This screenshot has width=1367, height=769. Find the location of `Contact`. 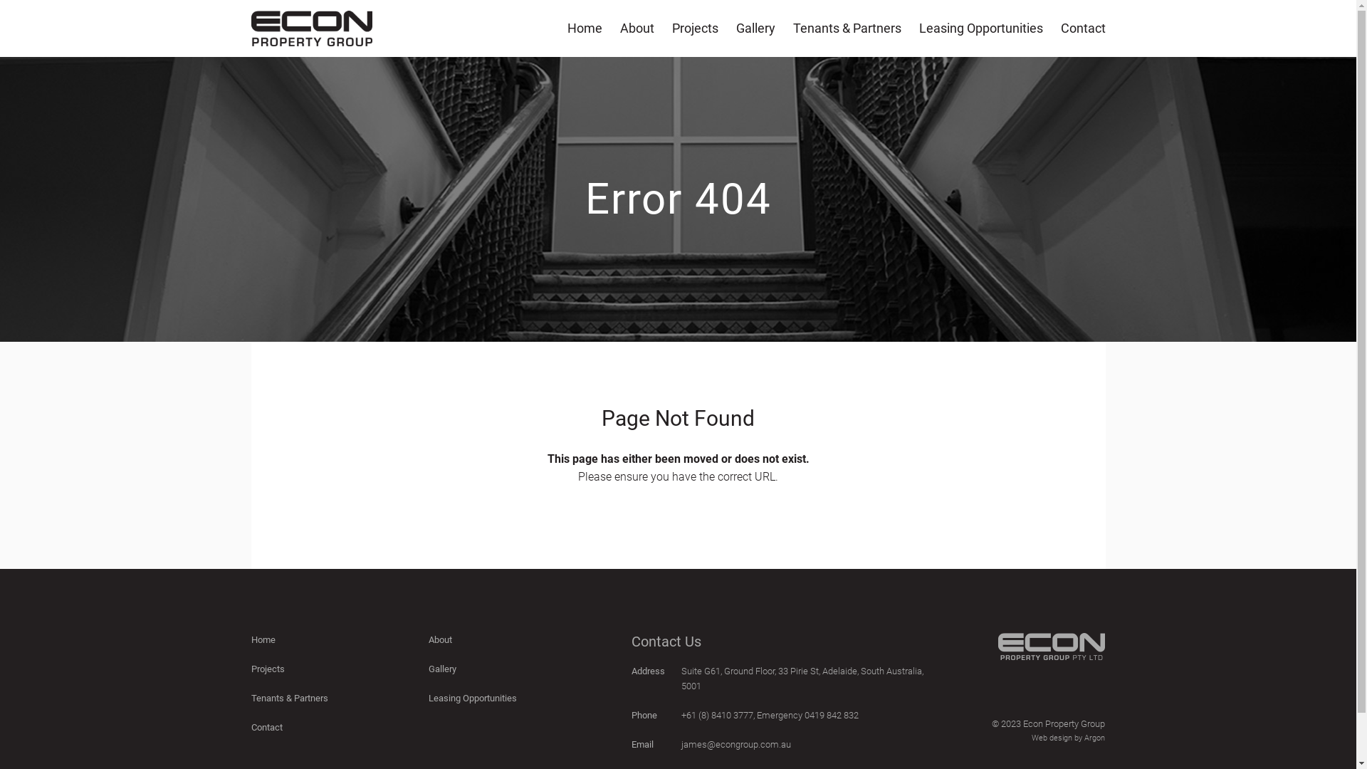

Contact is located at coordinates (266, 728).